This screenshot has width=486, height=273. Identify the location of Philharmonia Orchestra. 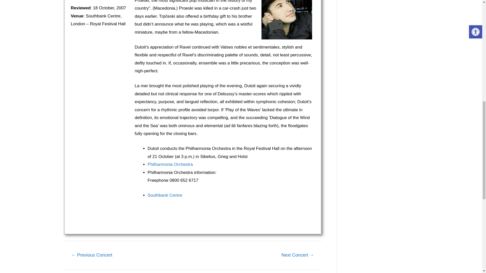
(170, 164).